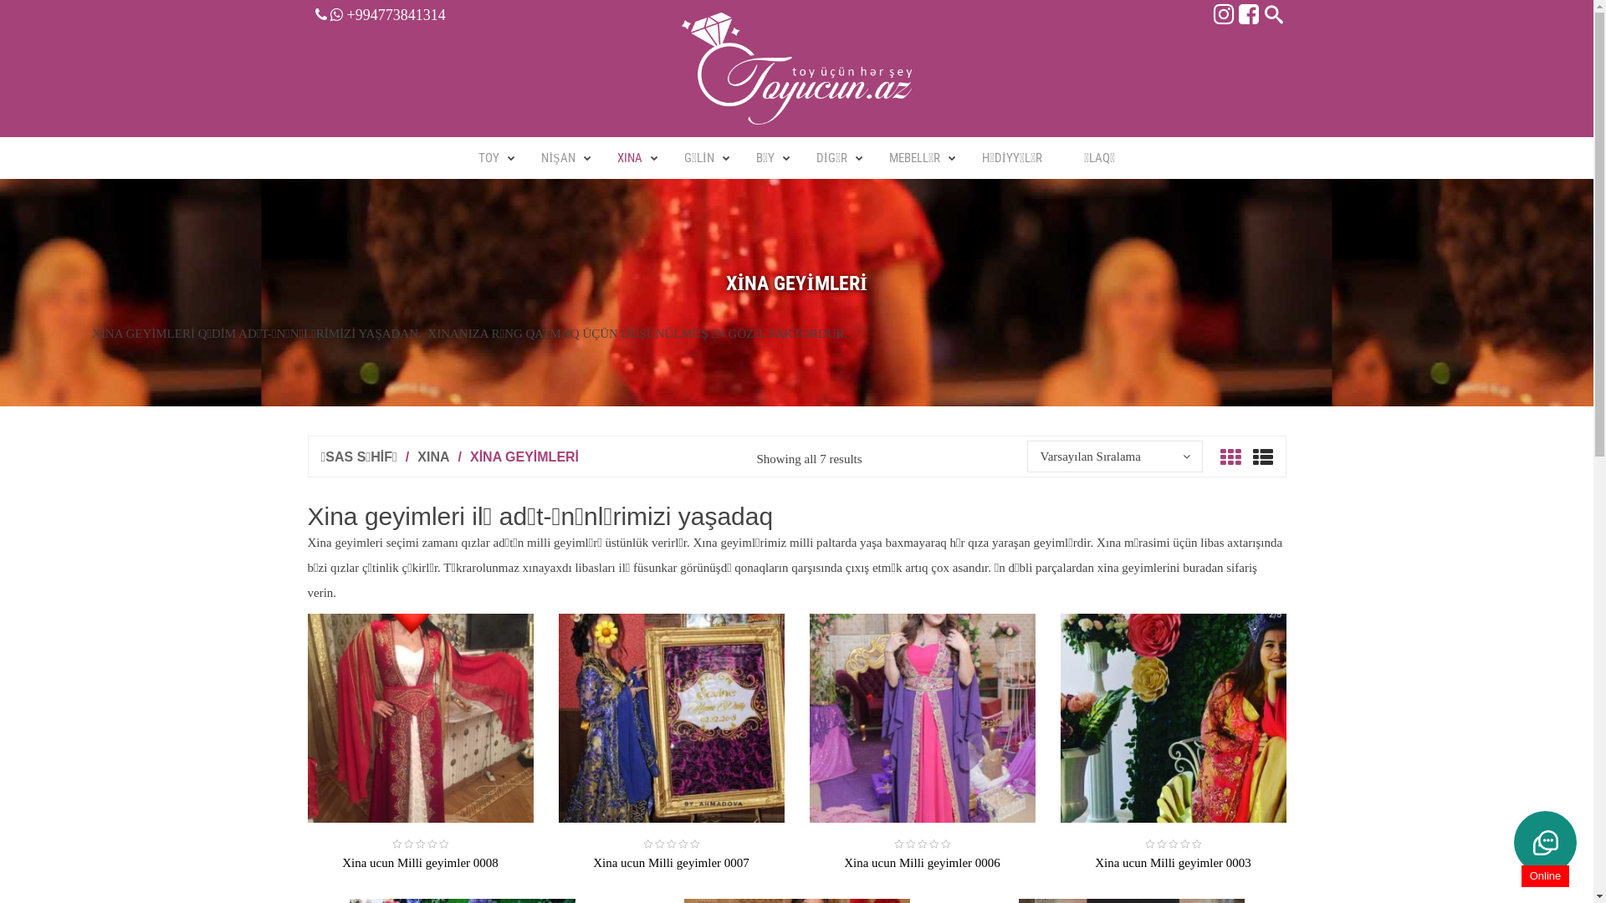 Image resolution: width=1606 pixels, height=903 pixels. What do you see at coordinates (433, 457) in the screenshot?
I see `XINA` at bounding box center [433, 457].